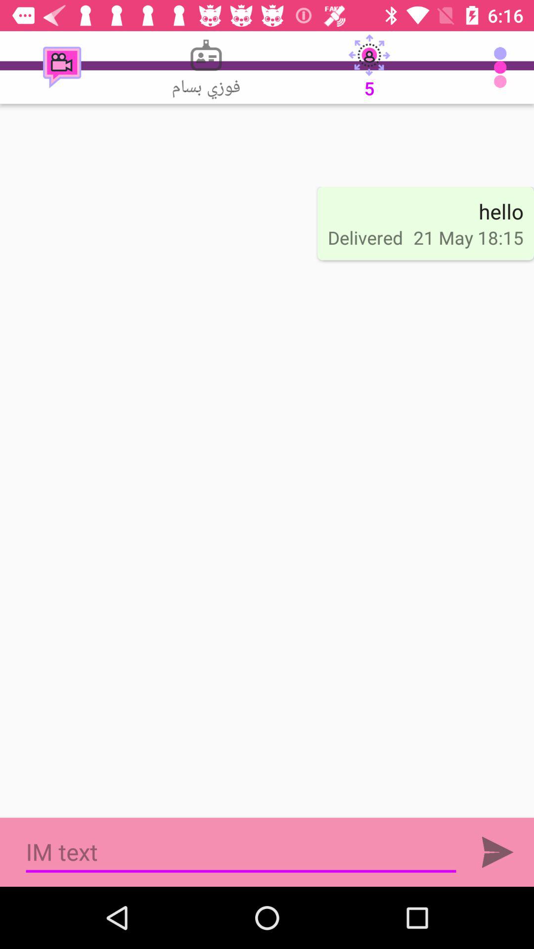  What do you see at coordinates (501, 211) in the screenshot?
I see `click item next to delivered icon` at bounding box center [501, 211].